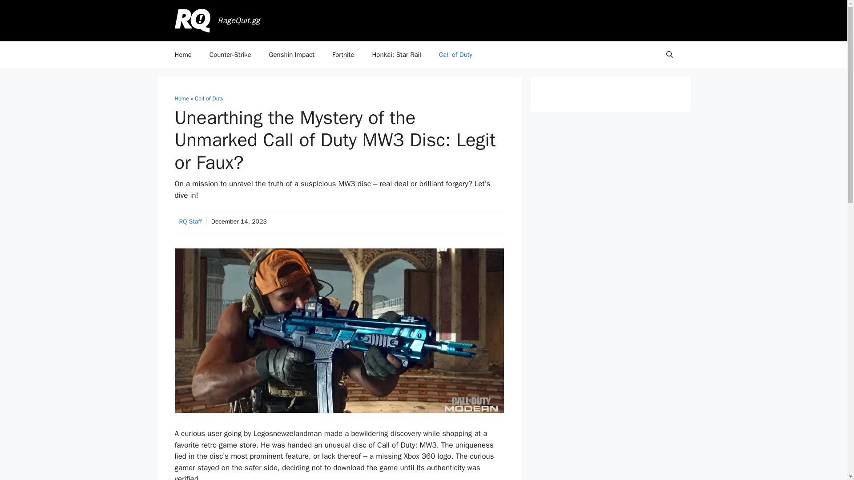  I want to click on Home, so click(181, 99).